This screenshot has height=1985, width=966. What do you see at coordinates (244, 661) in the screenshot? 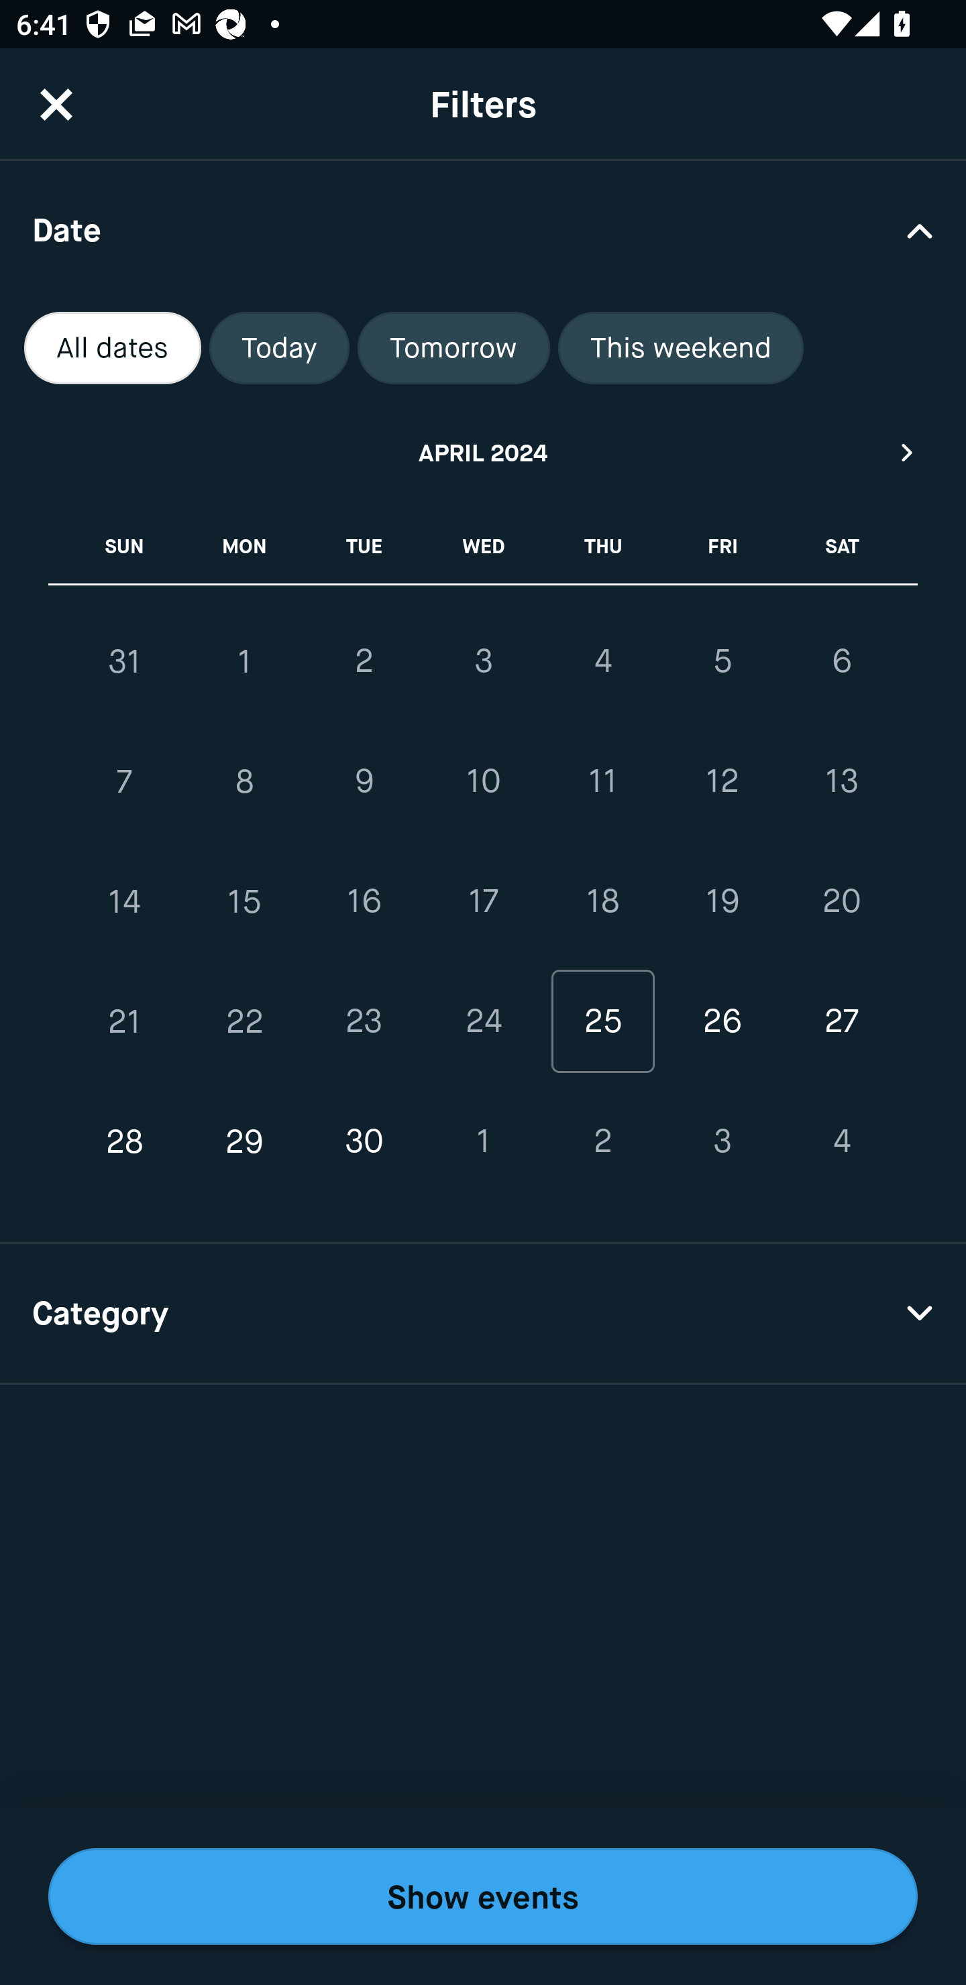
I see `1` at bounding box center [244, 661].